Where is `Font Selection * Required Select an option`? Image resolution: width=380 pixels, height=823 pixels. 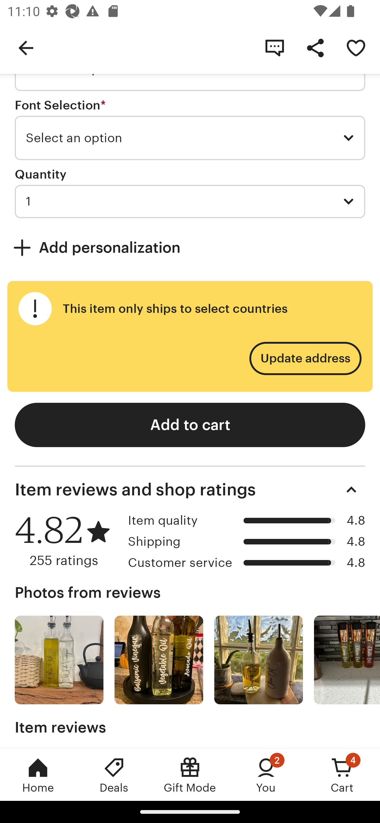
Font Selection * Required Select an option is located at coordinates (190, 130).